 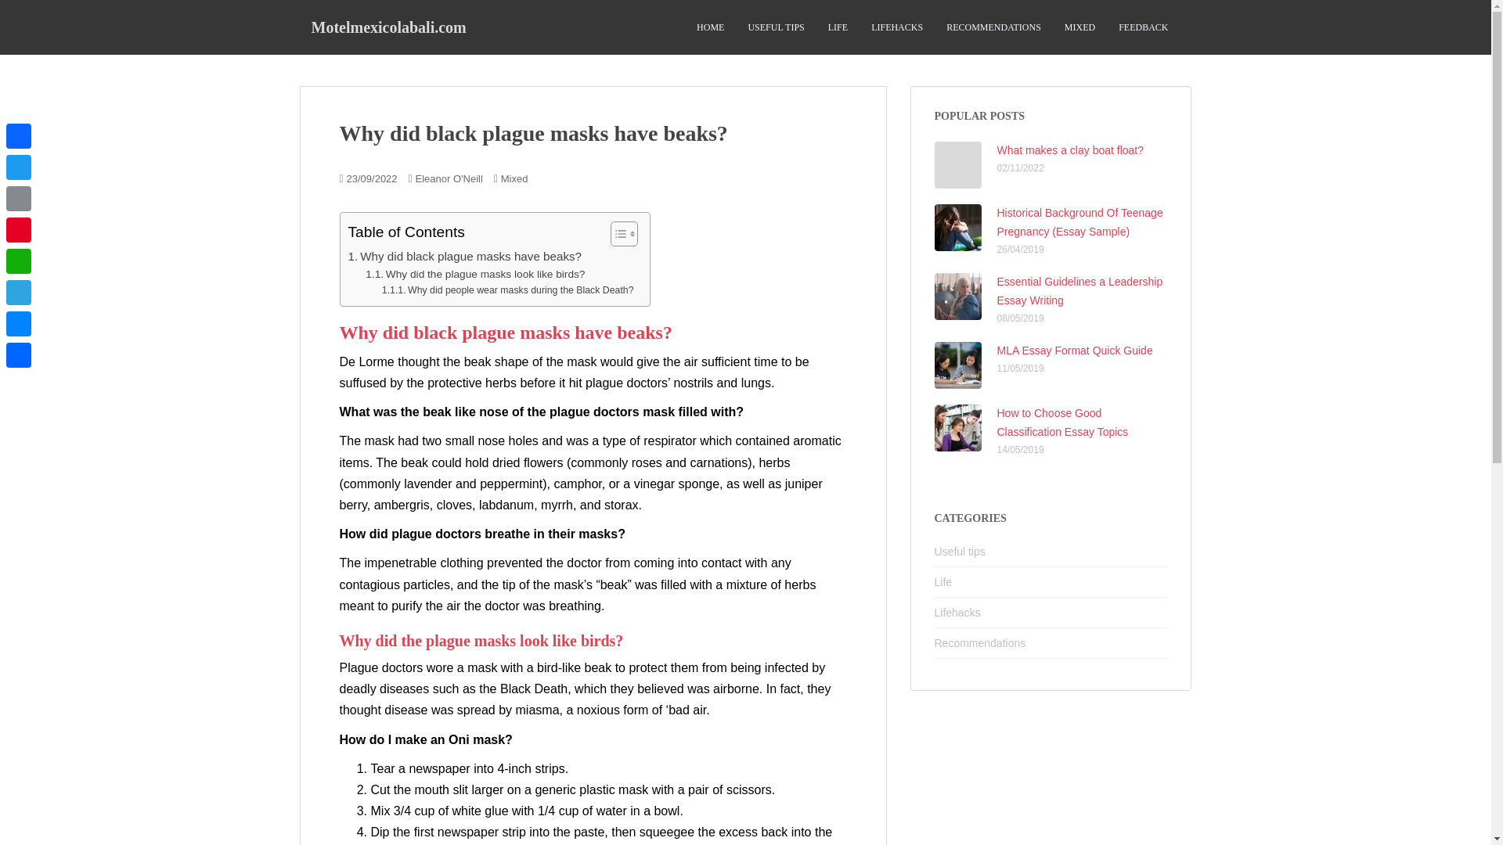 I want to click on MLA Essay Format Quick Guide, so click(x=1075, y=350).